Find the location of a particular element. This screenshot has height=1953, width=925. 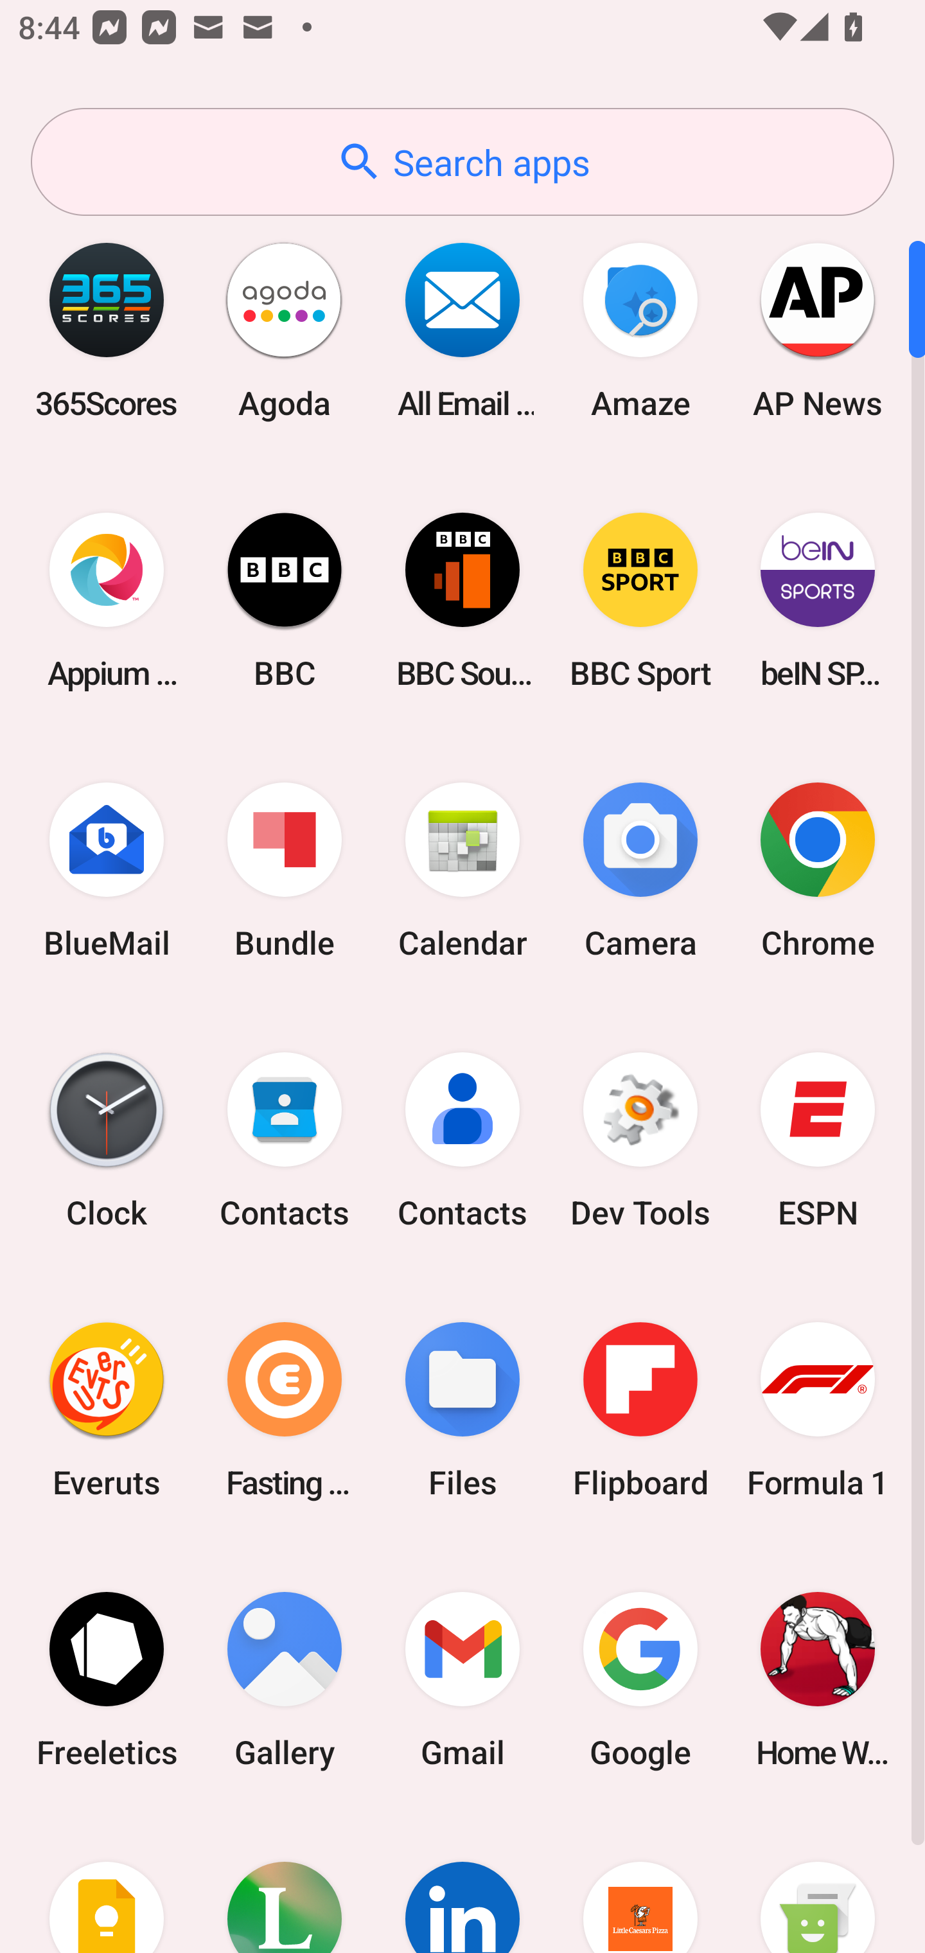

Gmail is located at coordinates (463, 1679).